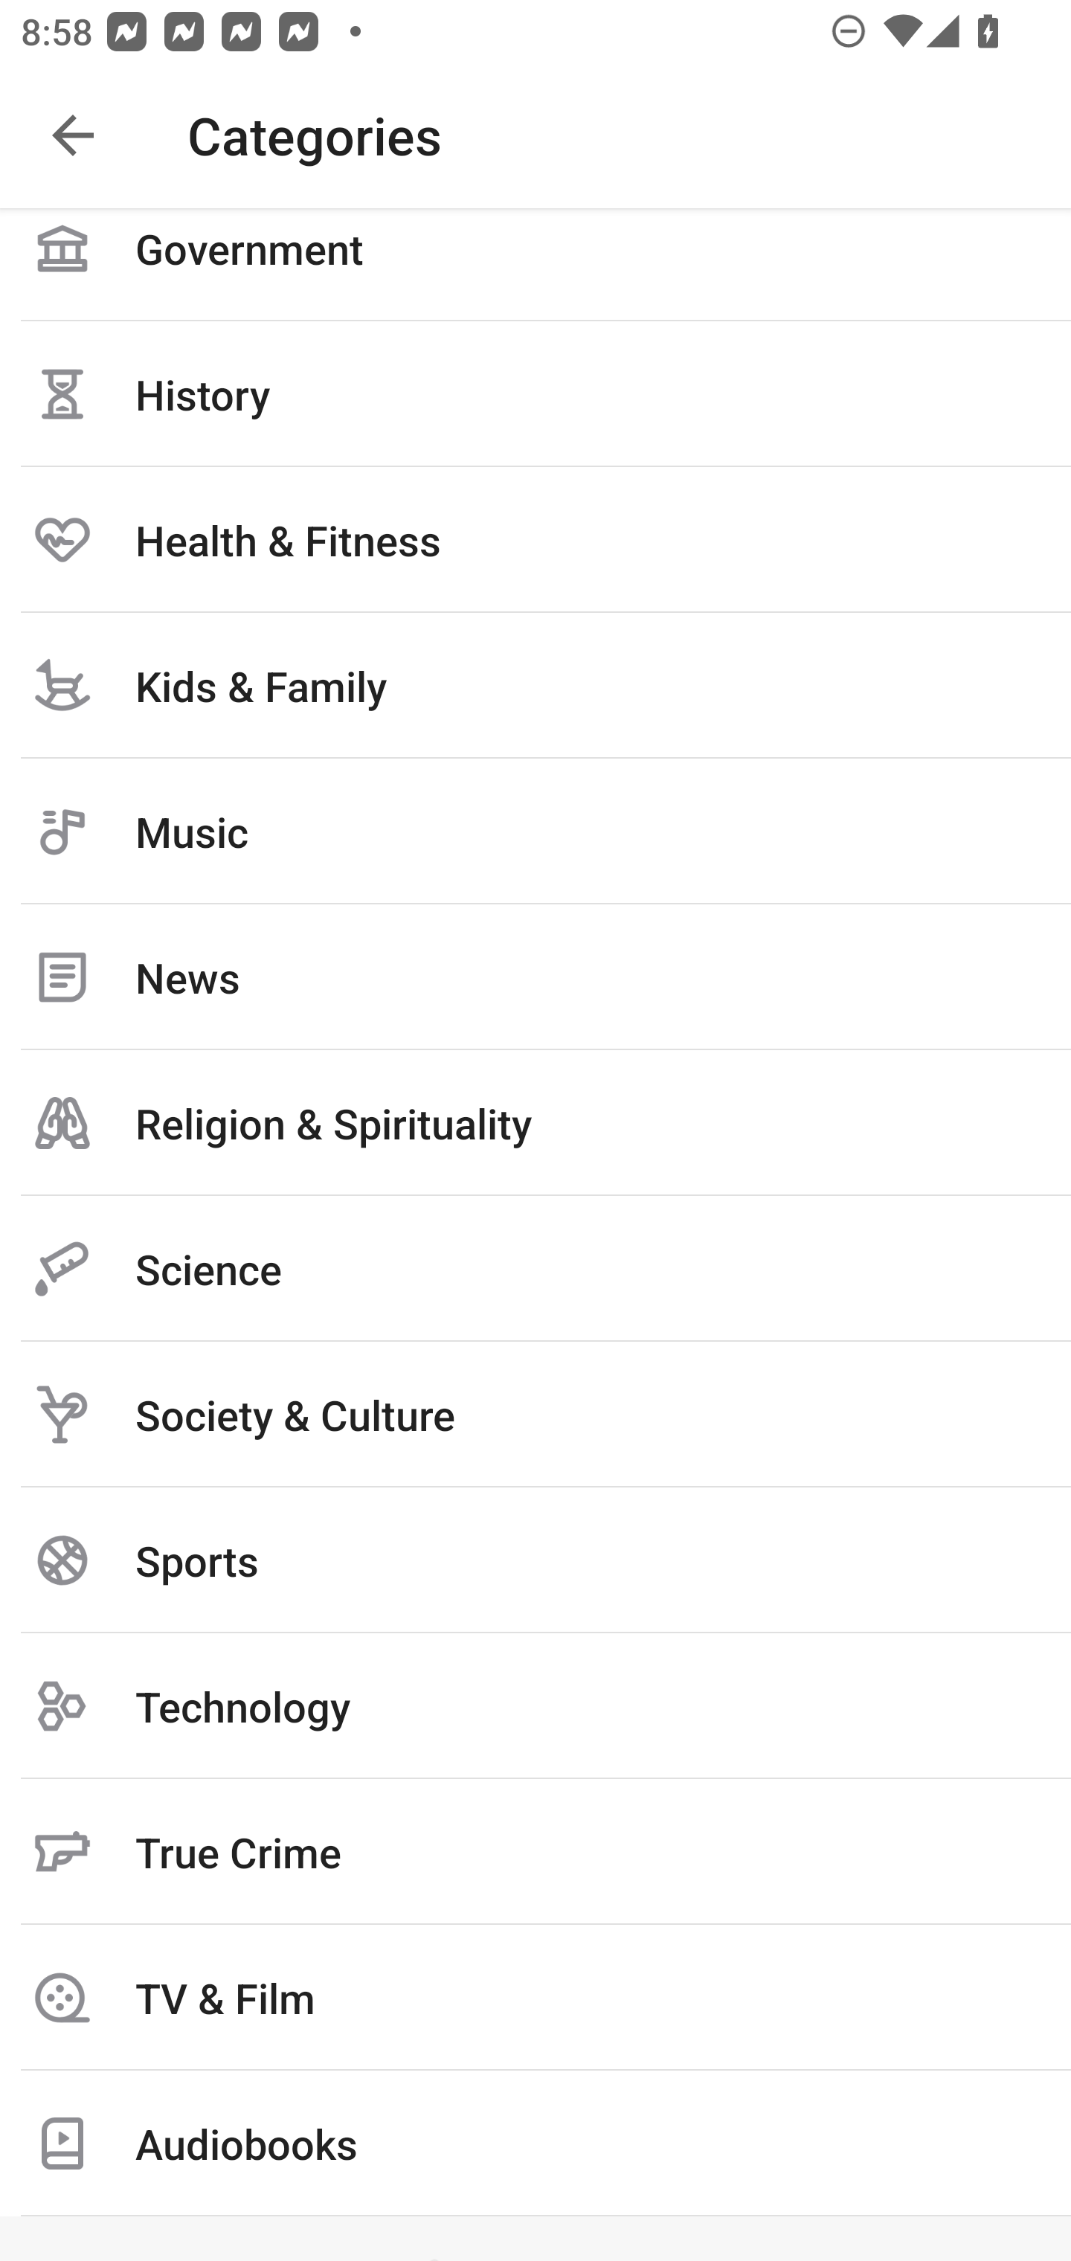  I want to click on Technology, so click(535, 1705).